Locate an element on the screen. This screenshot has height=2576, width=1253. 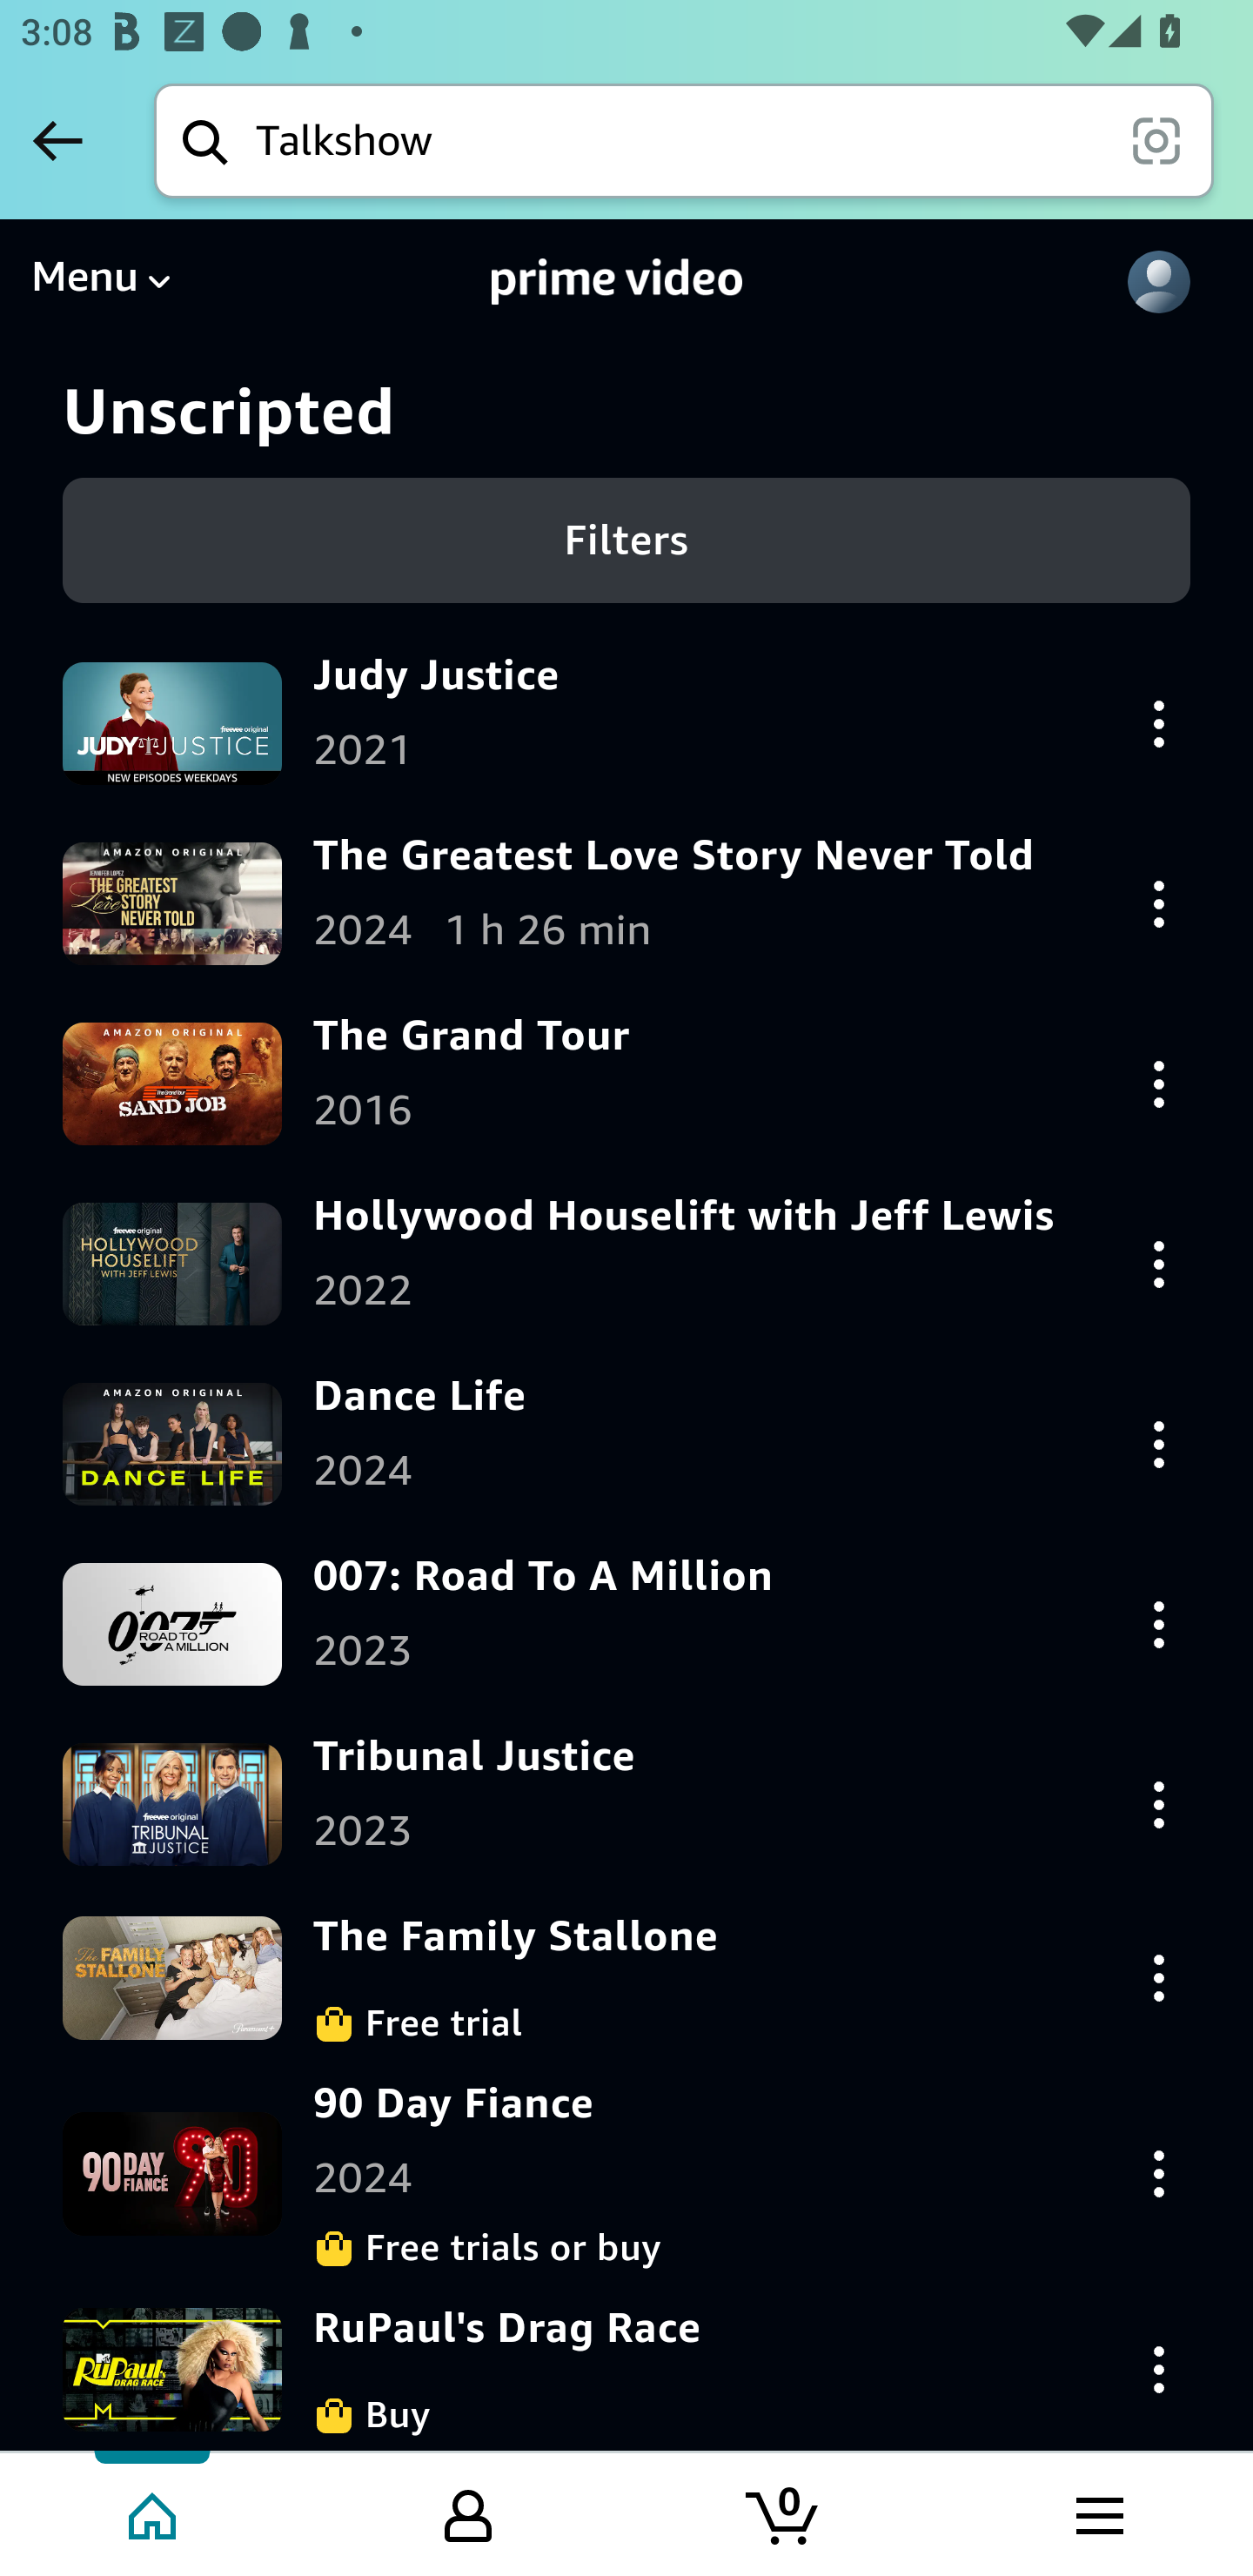
The Grand Tour The Grand Tour 2016 is located at coordinates (626, 1083).